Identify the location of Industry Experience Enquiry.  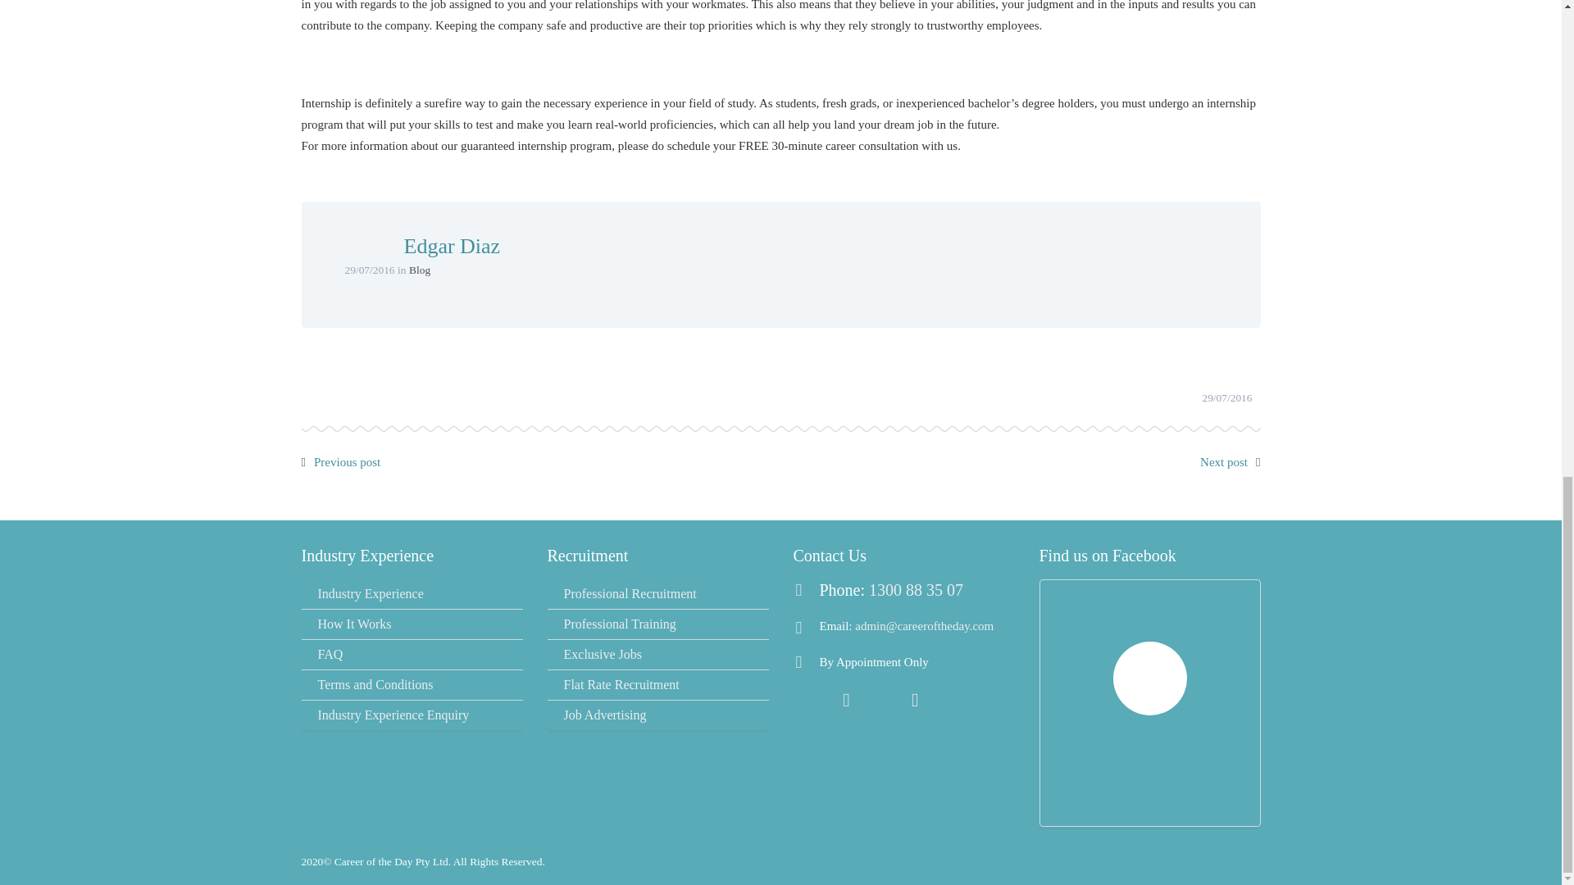
(412, 715).